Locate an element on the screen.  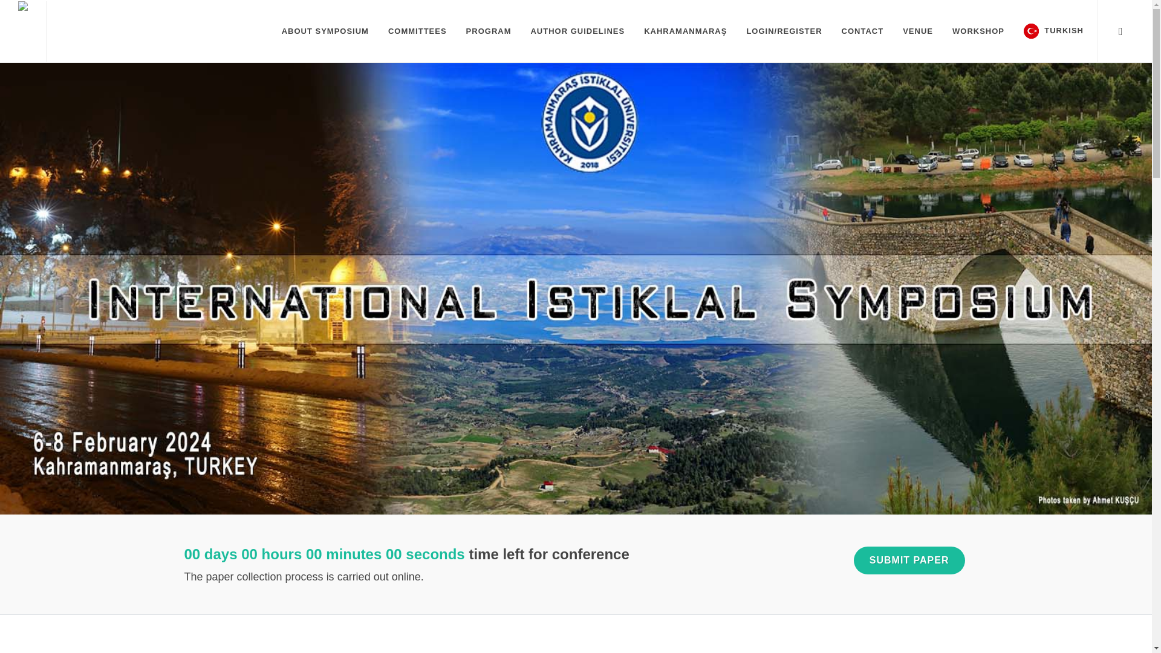
ABOUT SYMPOSIUM is located at coordinates (325, 31).